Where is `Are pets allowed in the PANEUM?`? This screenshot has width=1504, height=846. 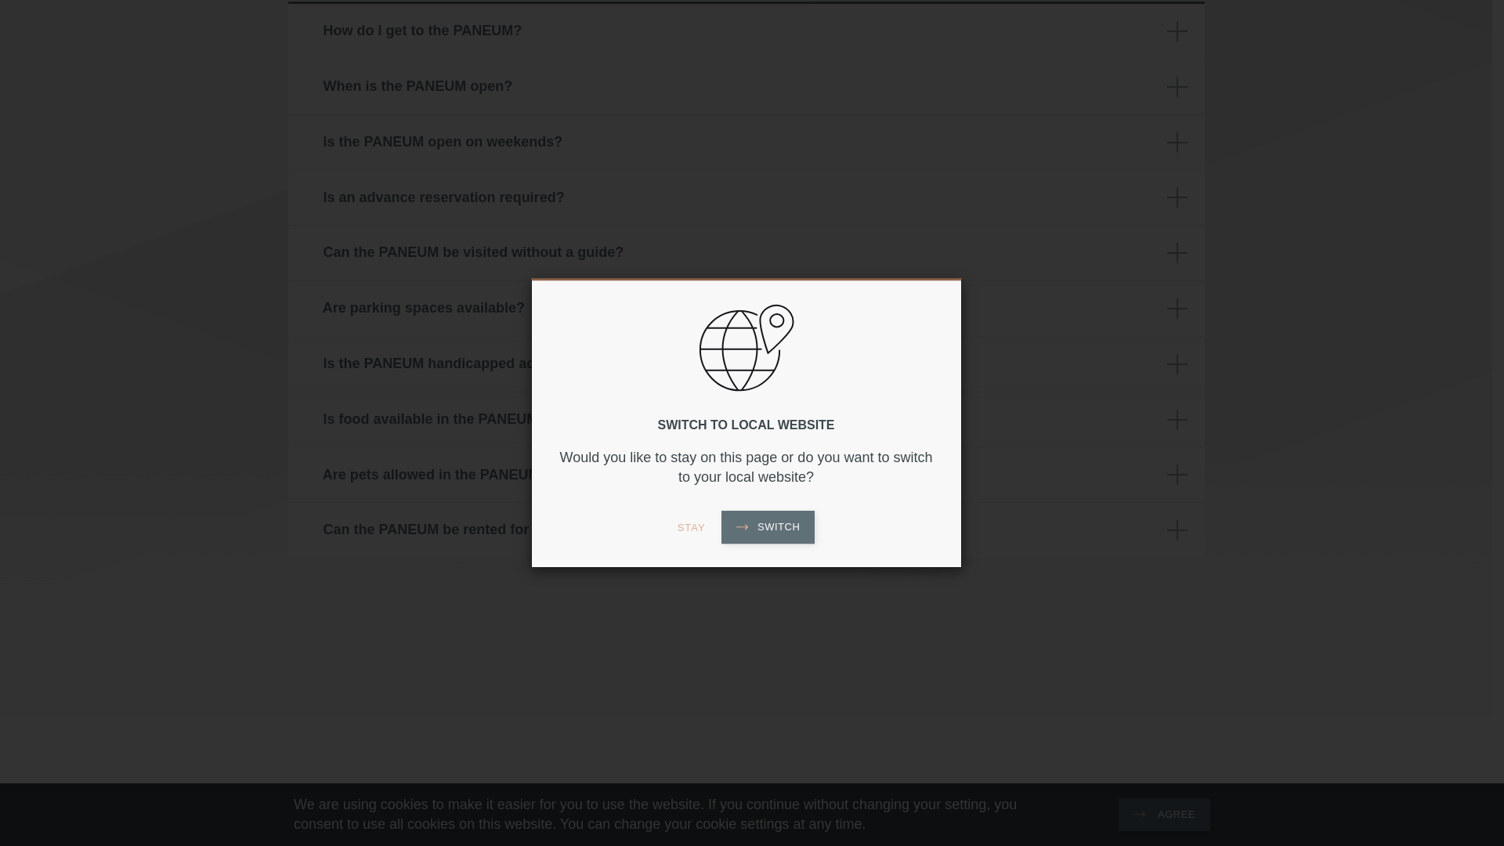
Are pets allowed in the PANEUM? is located at coordinates (746, 475).